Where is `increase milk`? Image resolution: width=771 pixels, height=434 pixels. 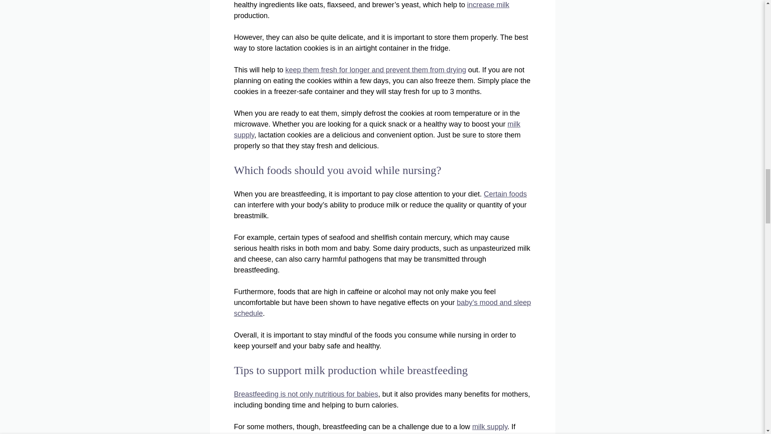 increase milk is located at coordinates (488, 5).